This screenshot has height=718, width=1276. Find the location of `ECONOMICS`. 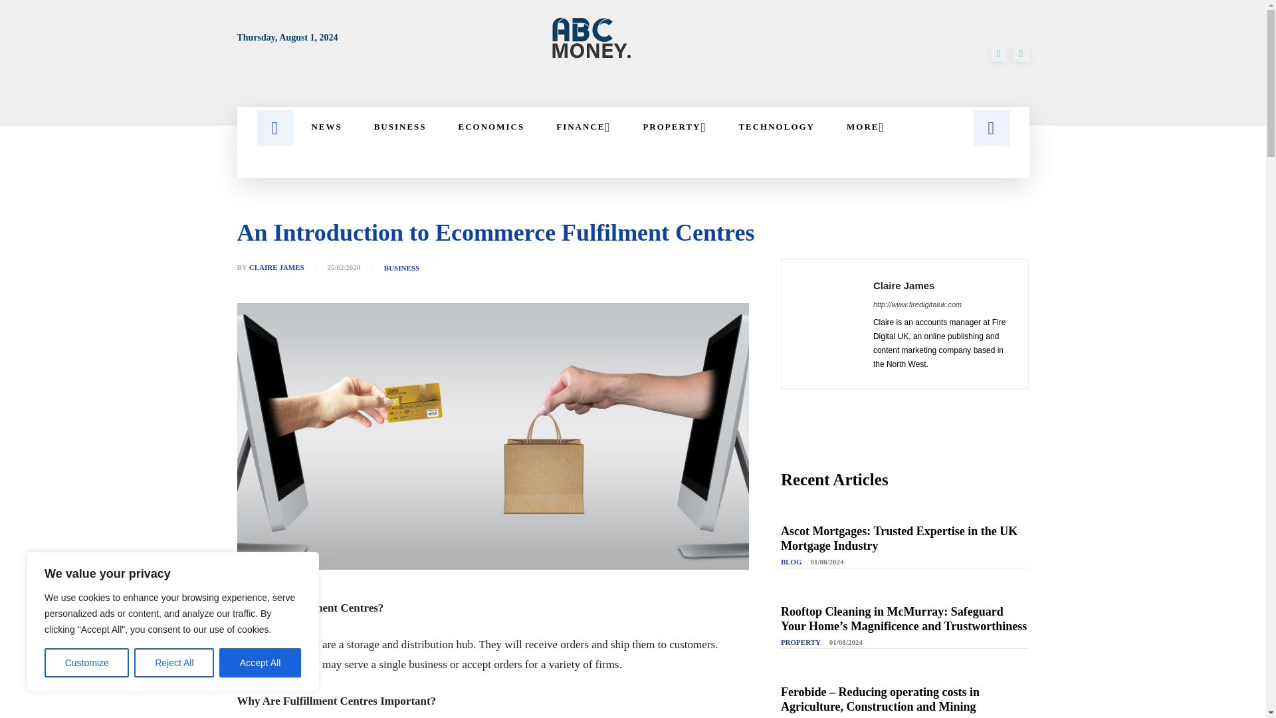

ECONOMICS is located at coordinates (492, 126).